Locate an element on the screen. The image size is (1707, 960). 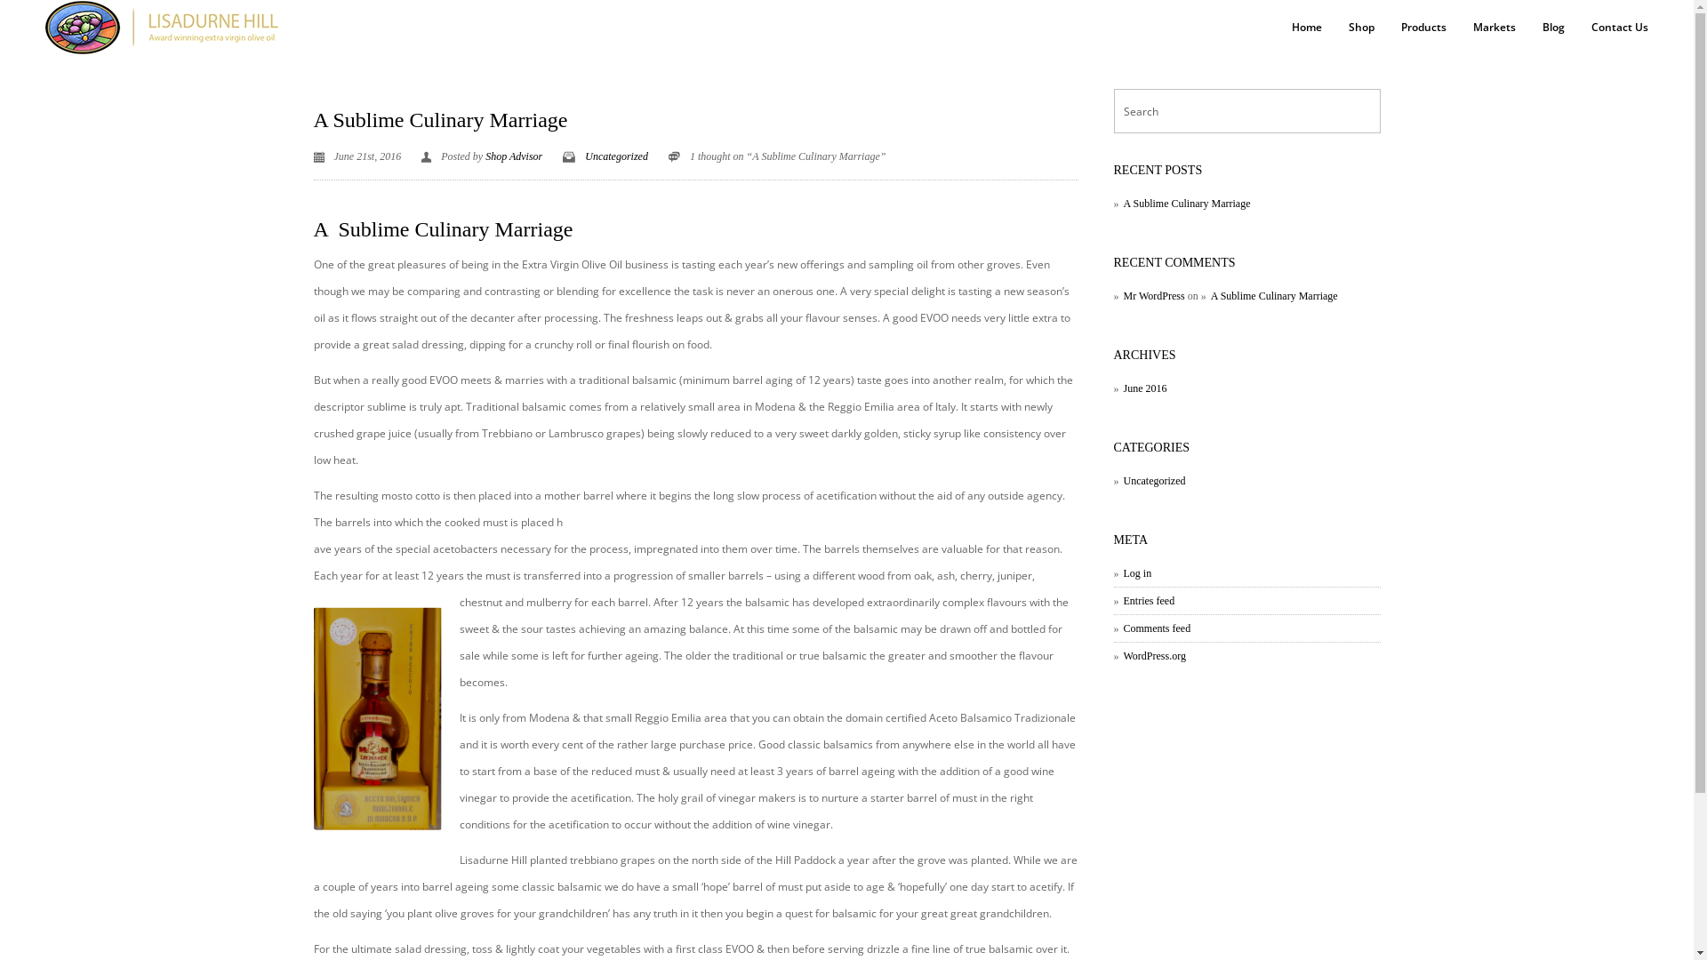
Blog is located at coordinates (1554, 28).